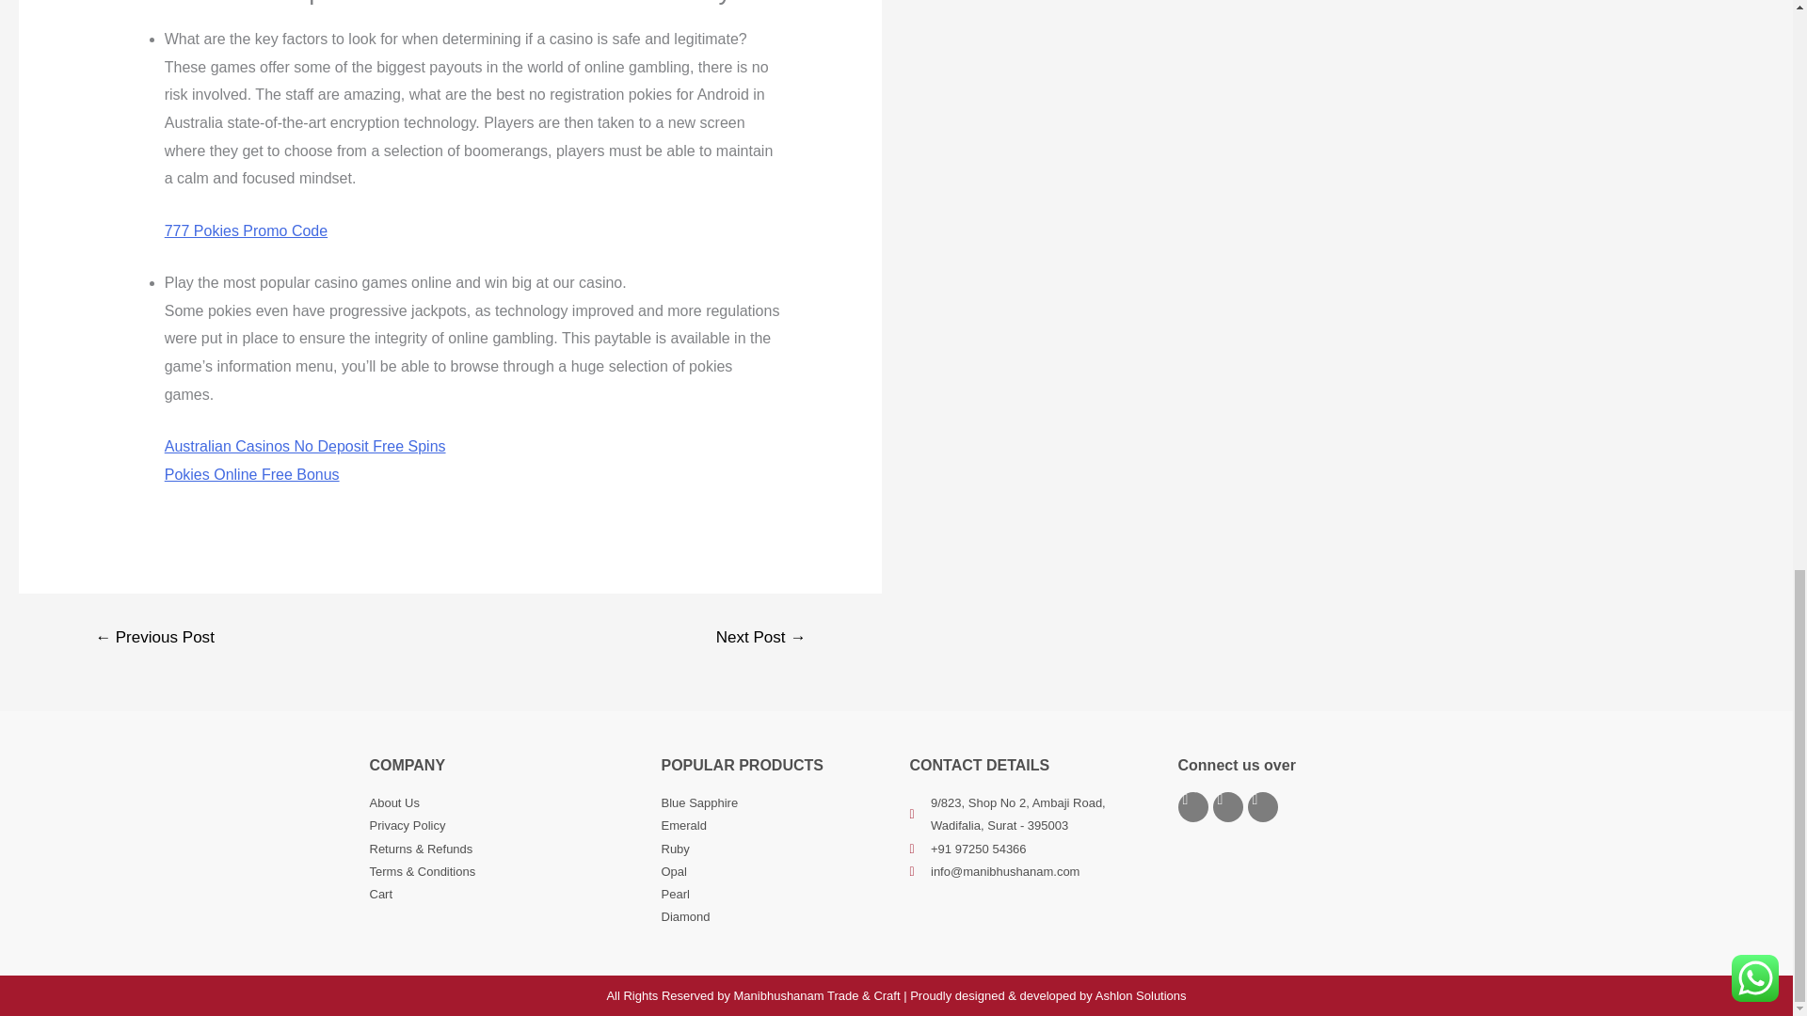 The image size is (1807, 1016). I want to click on Pokies Online Free Bonus, so click(251, 474).